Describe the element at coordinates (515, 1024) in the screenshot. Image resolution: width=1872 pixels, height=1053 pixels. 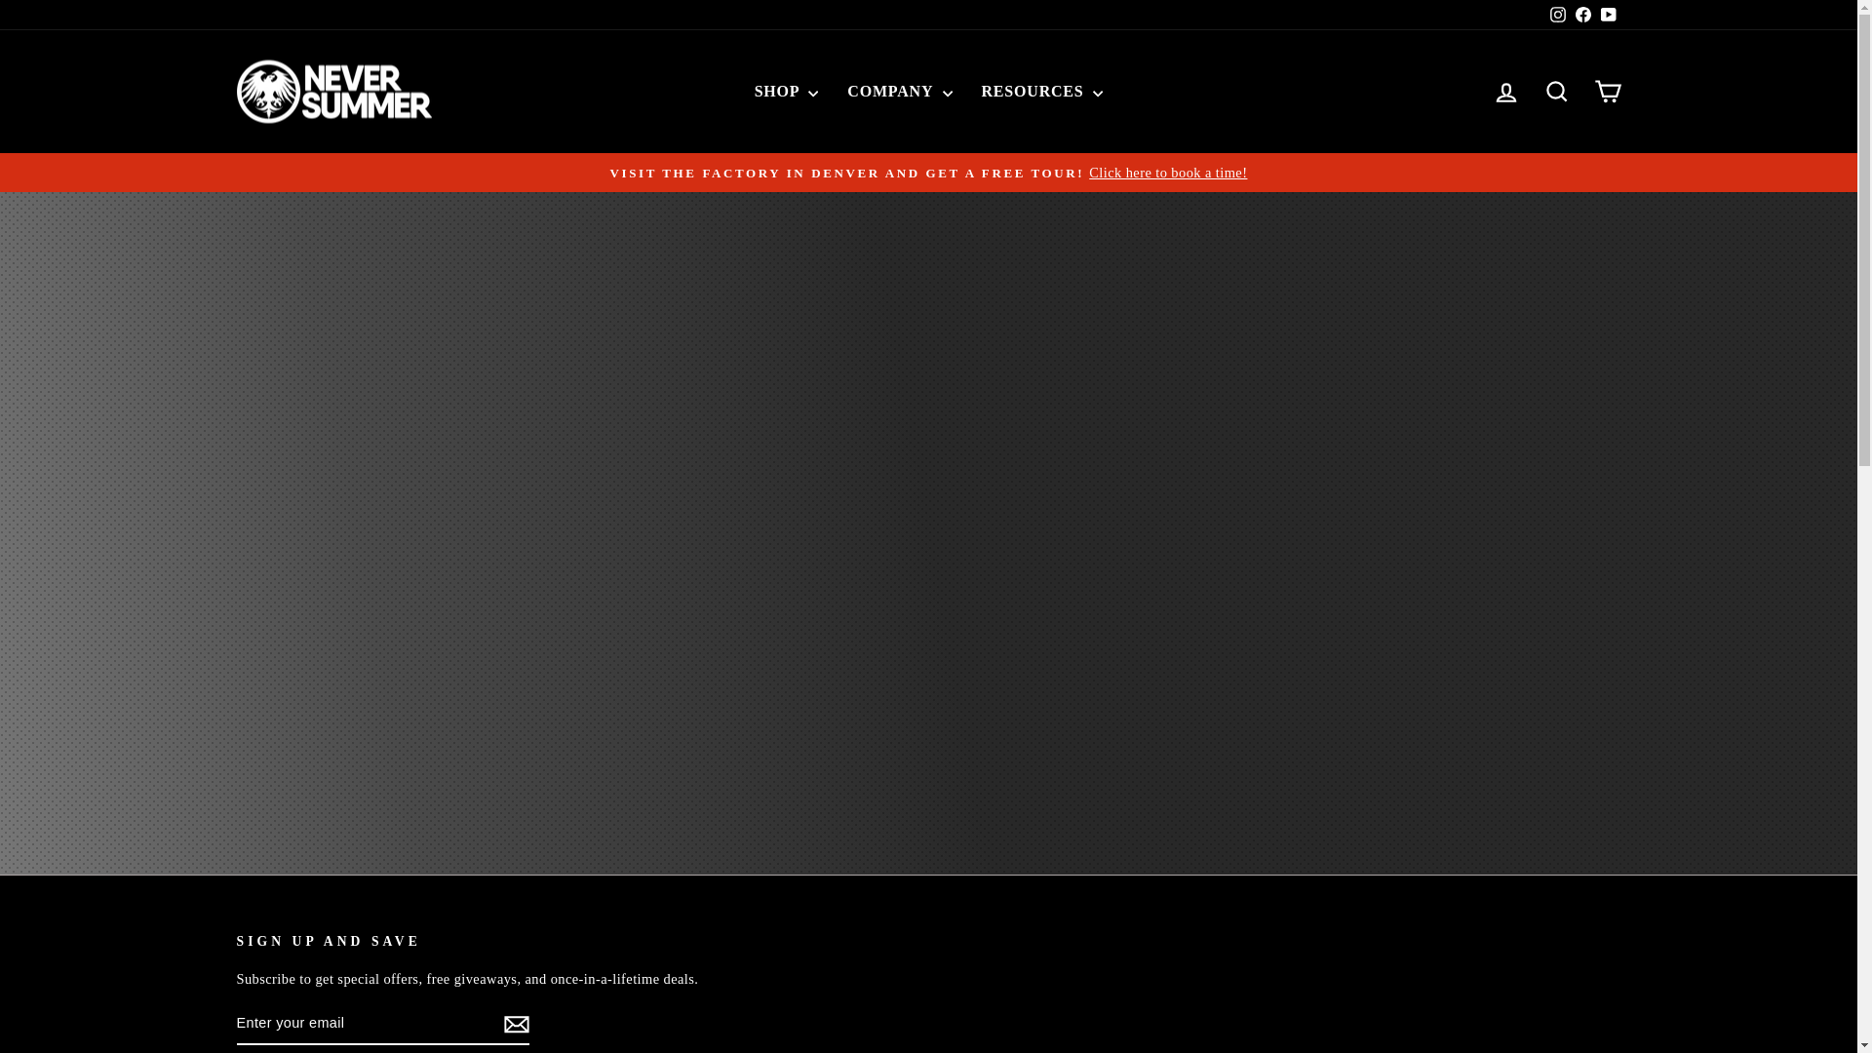
I see `icon-email` at that location.